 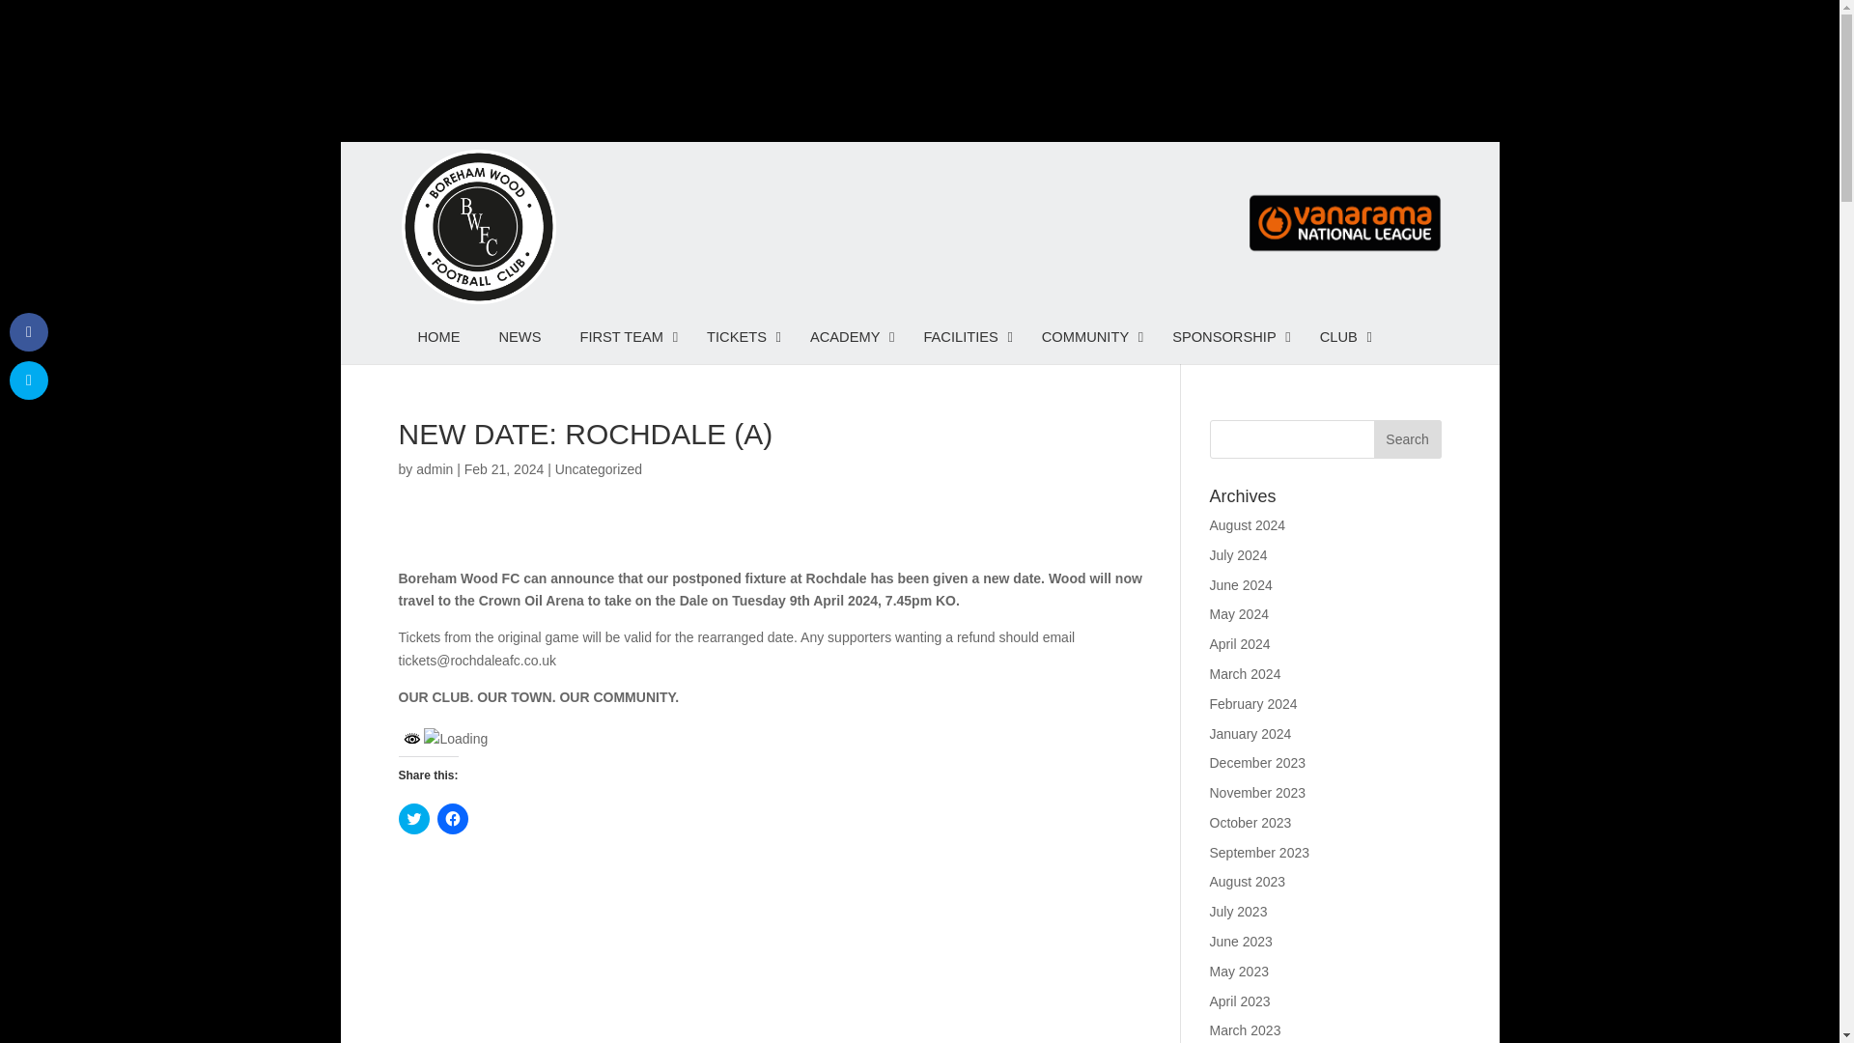 What do you see at coordinates (1340, 336) in the screenshot?
I see `CLUB` at bounding box center [1340, 336].